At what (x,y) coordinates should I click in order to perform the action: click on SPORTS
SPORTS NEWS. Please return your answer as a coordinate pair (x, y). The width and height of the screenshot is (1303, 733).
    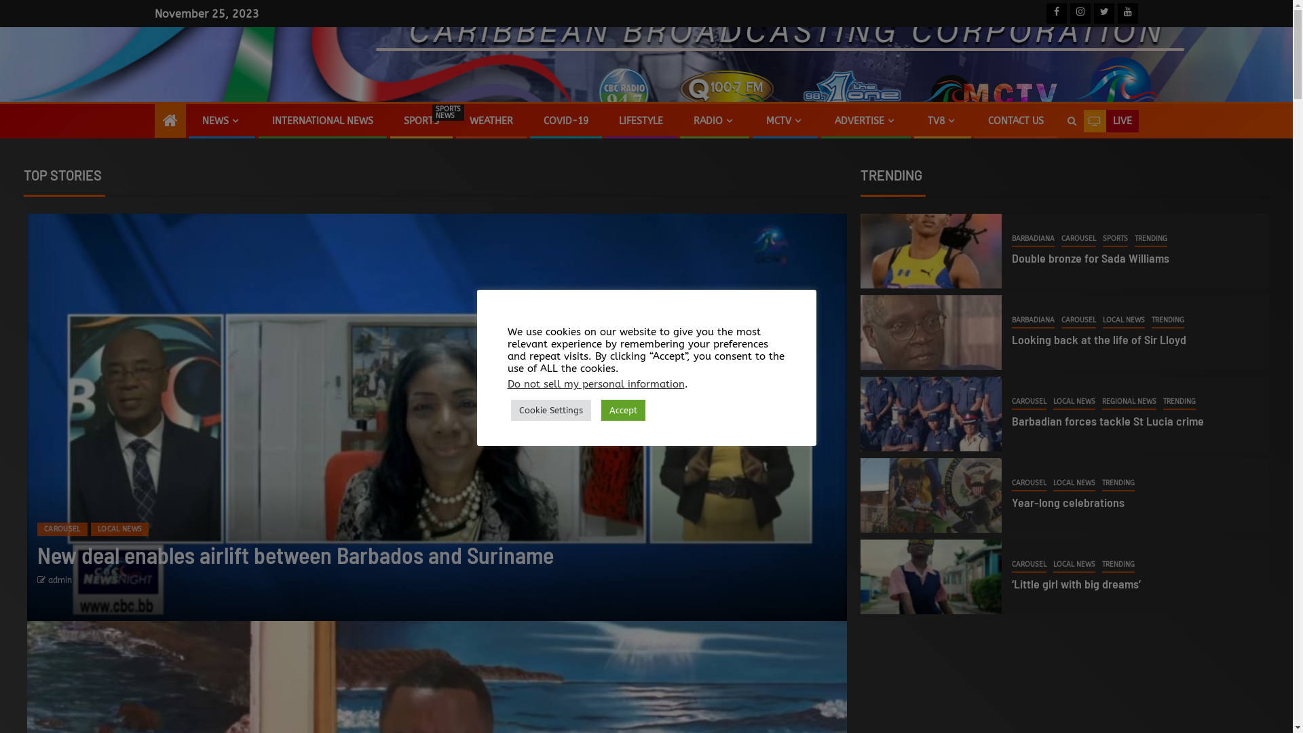
    Looking at the image, I should click on (421, 121).